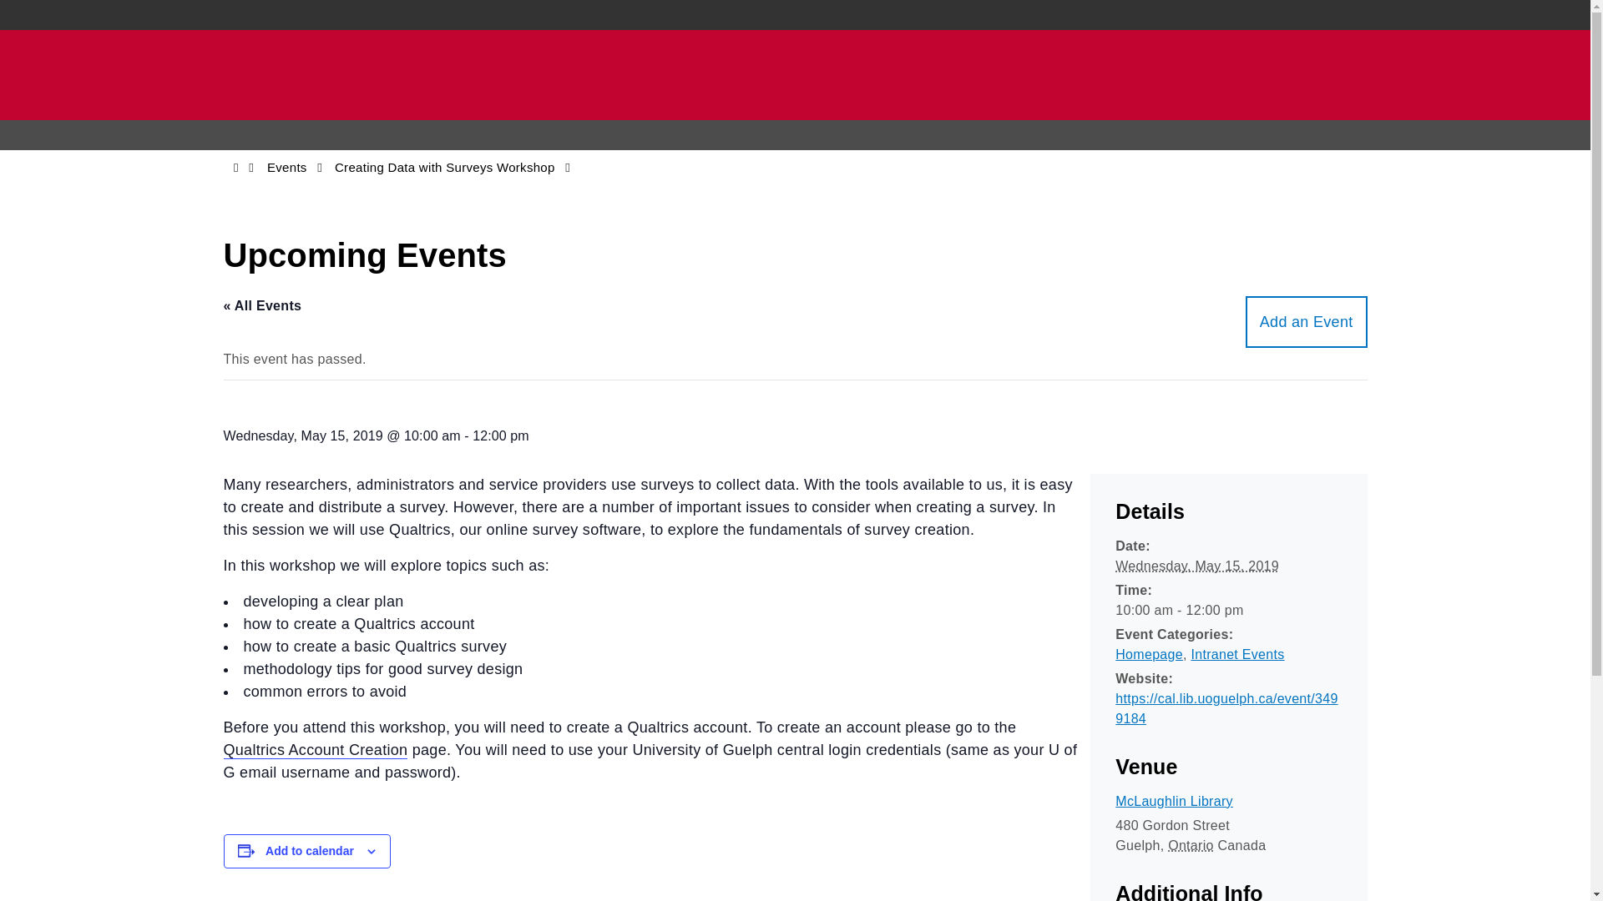 This screenshot has width=1603, height=901. I want to click on McLaughlin Library, so click(1174, 801).